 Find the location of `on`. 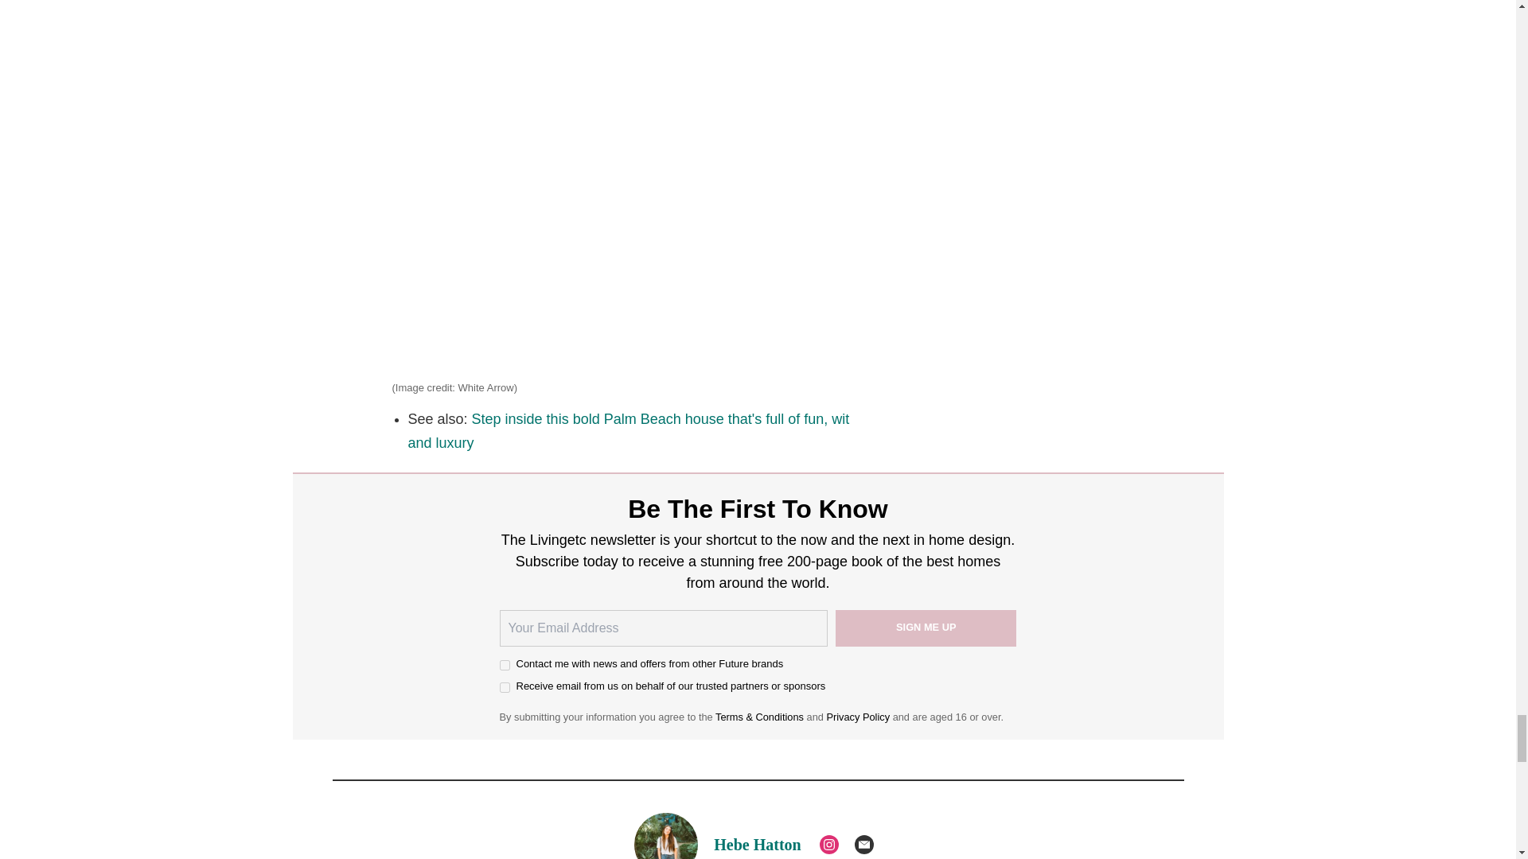

on is located at coordinates (505, 687).